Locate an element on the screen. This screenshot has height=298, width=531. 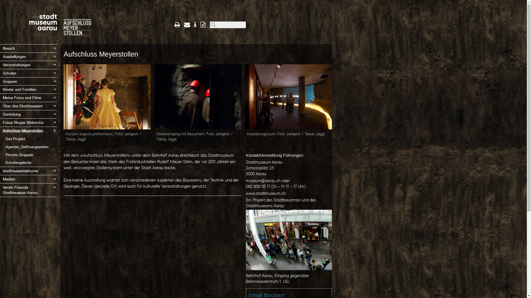
Verein Freunde Stadtmuseum Aarau is located at coordinates (28, 190).